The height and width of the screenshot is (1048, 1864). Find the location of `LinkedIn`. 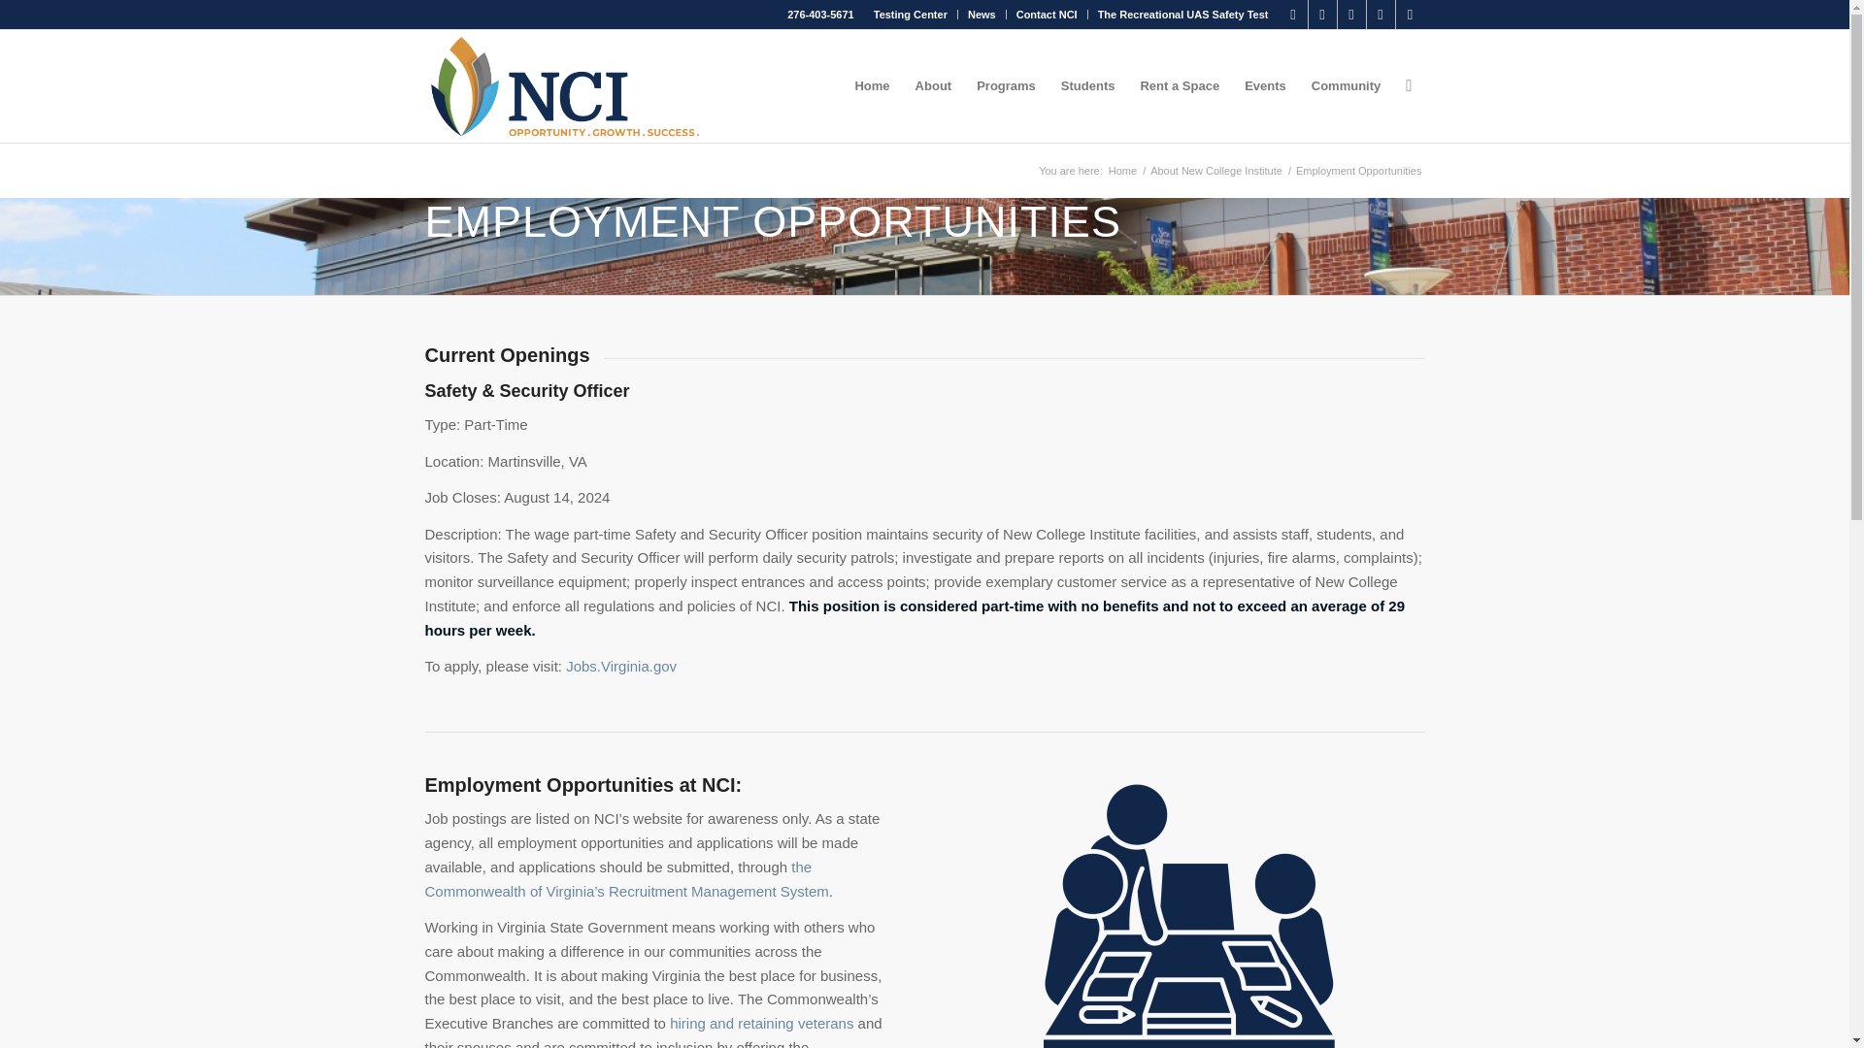

LinkedIn is located at coordinates (1351, 15).